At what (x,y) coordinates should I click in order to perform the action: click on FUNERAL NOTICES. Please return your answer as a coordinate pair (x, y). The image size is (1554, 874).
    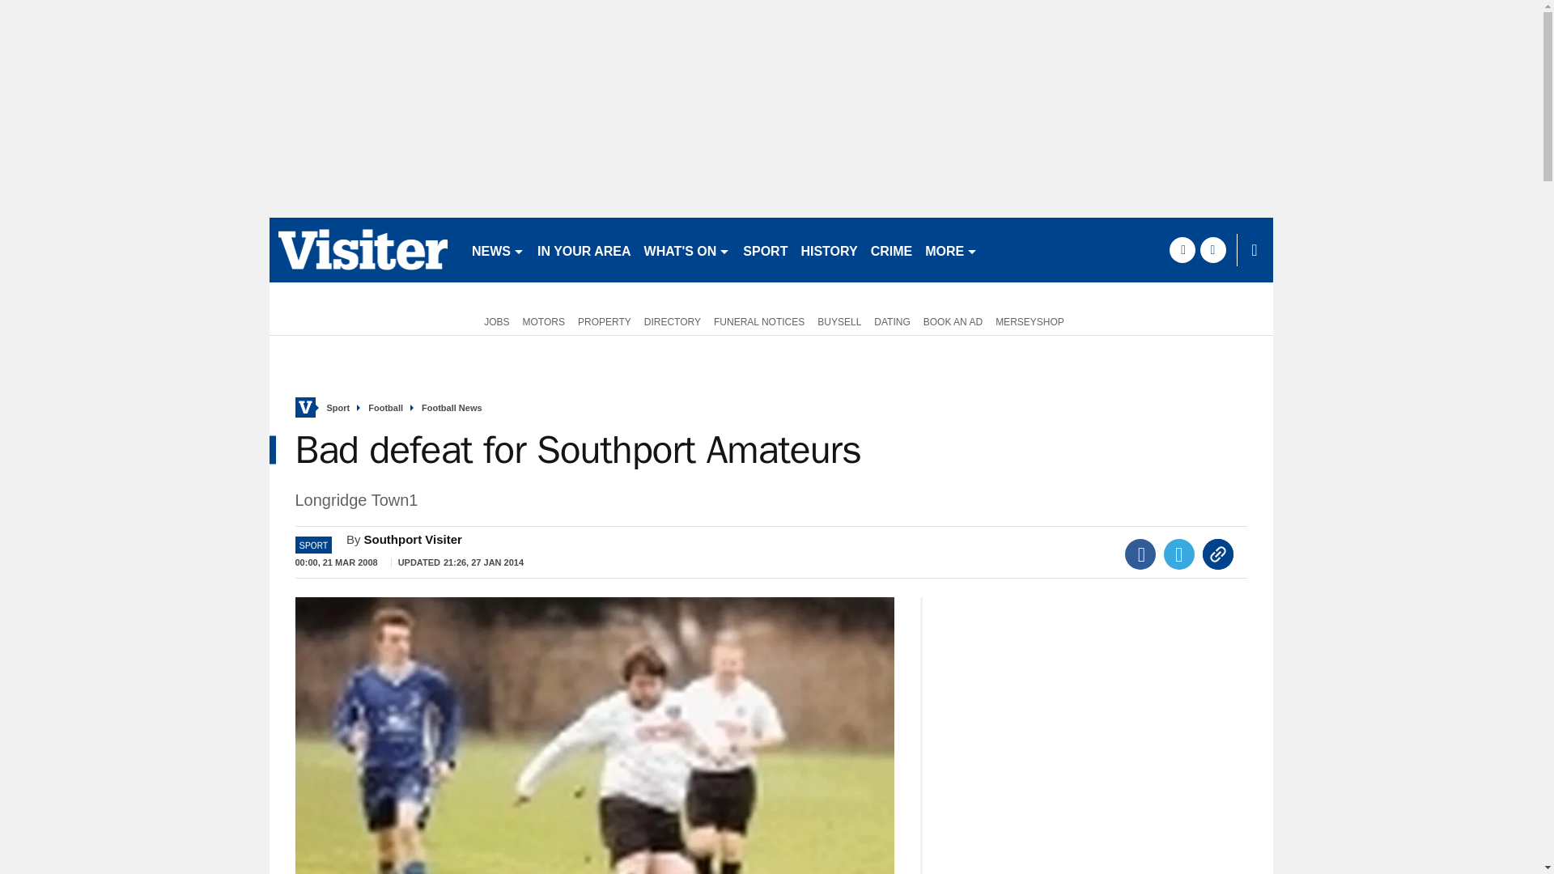
    Looking at the image, I should click on (759, 320).